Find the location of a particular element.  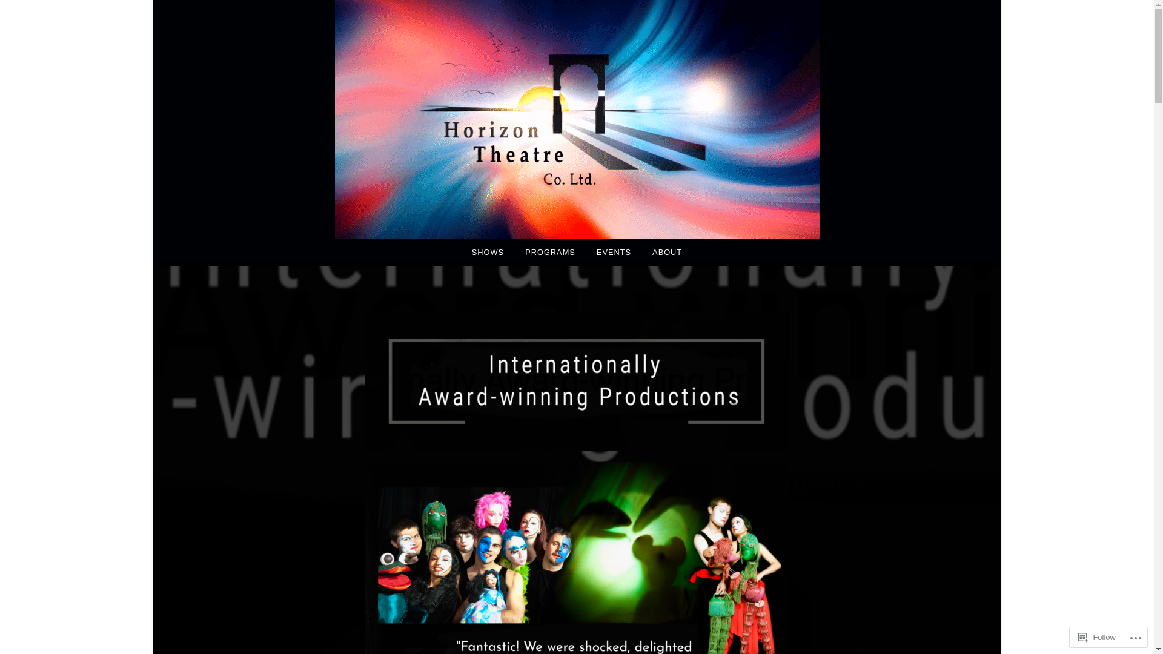

ABOUT is located at coordinates (668, 252).